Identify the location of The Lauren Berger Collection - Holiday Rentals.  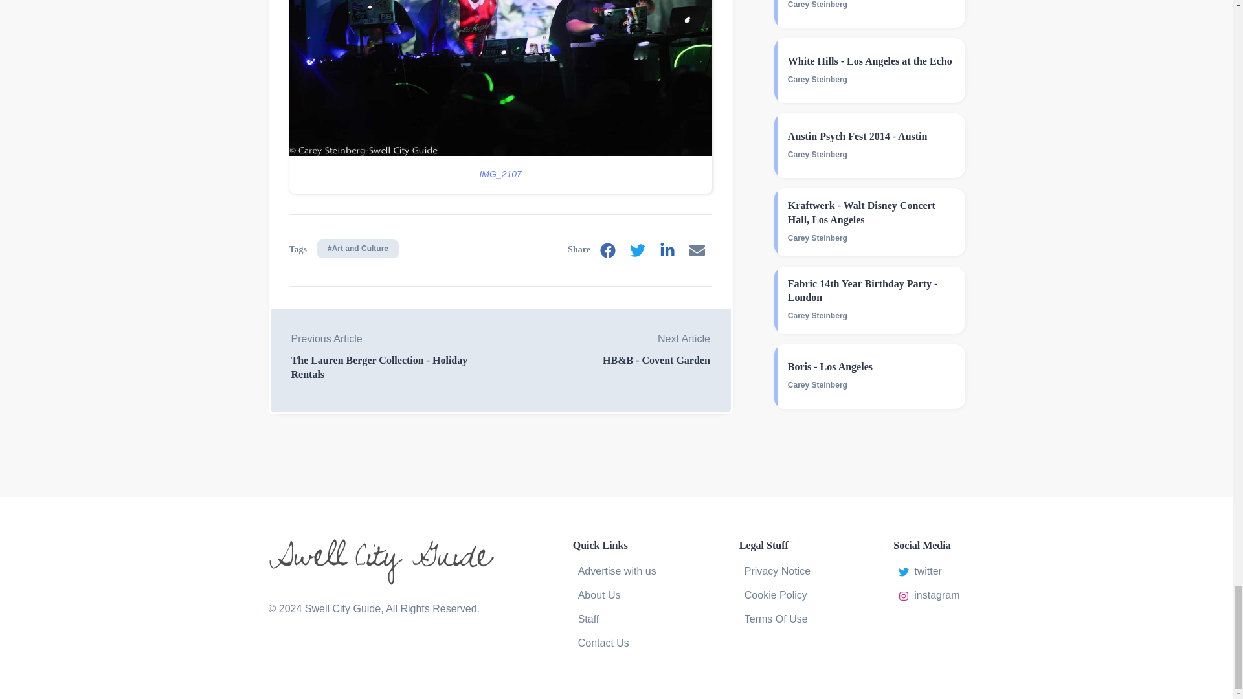
(396, 367).